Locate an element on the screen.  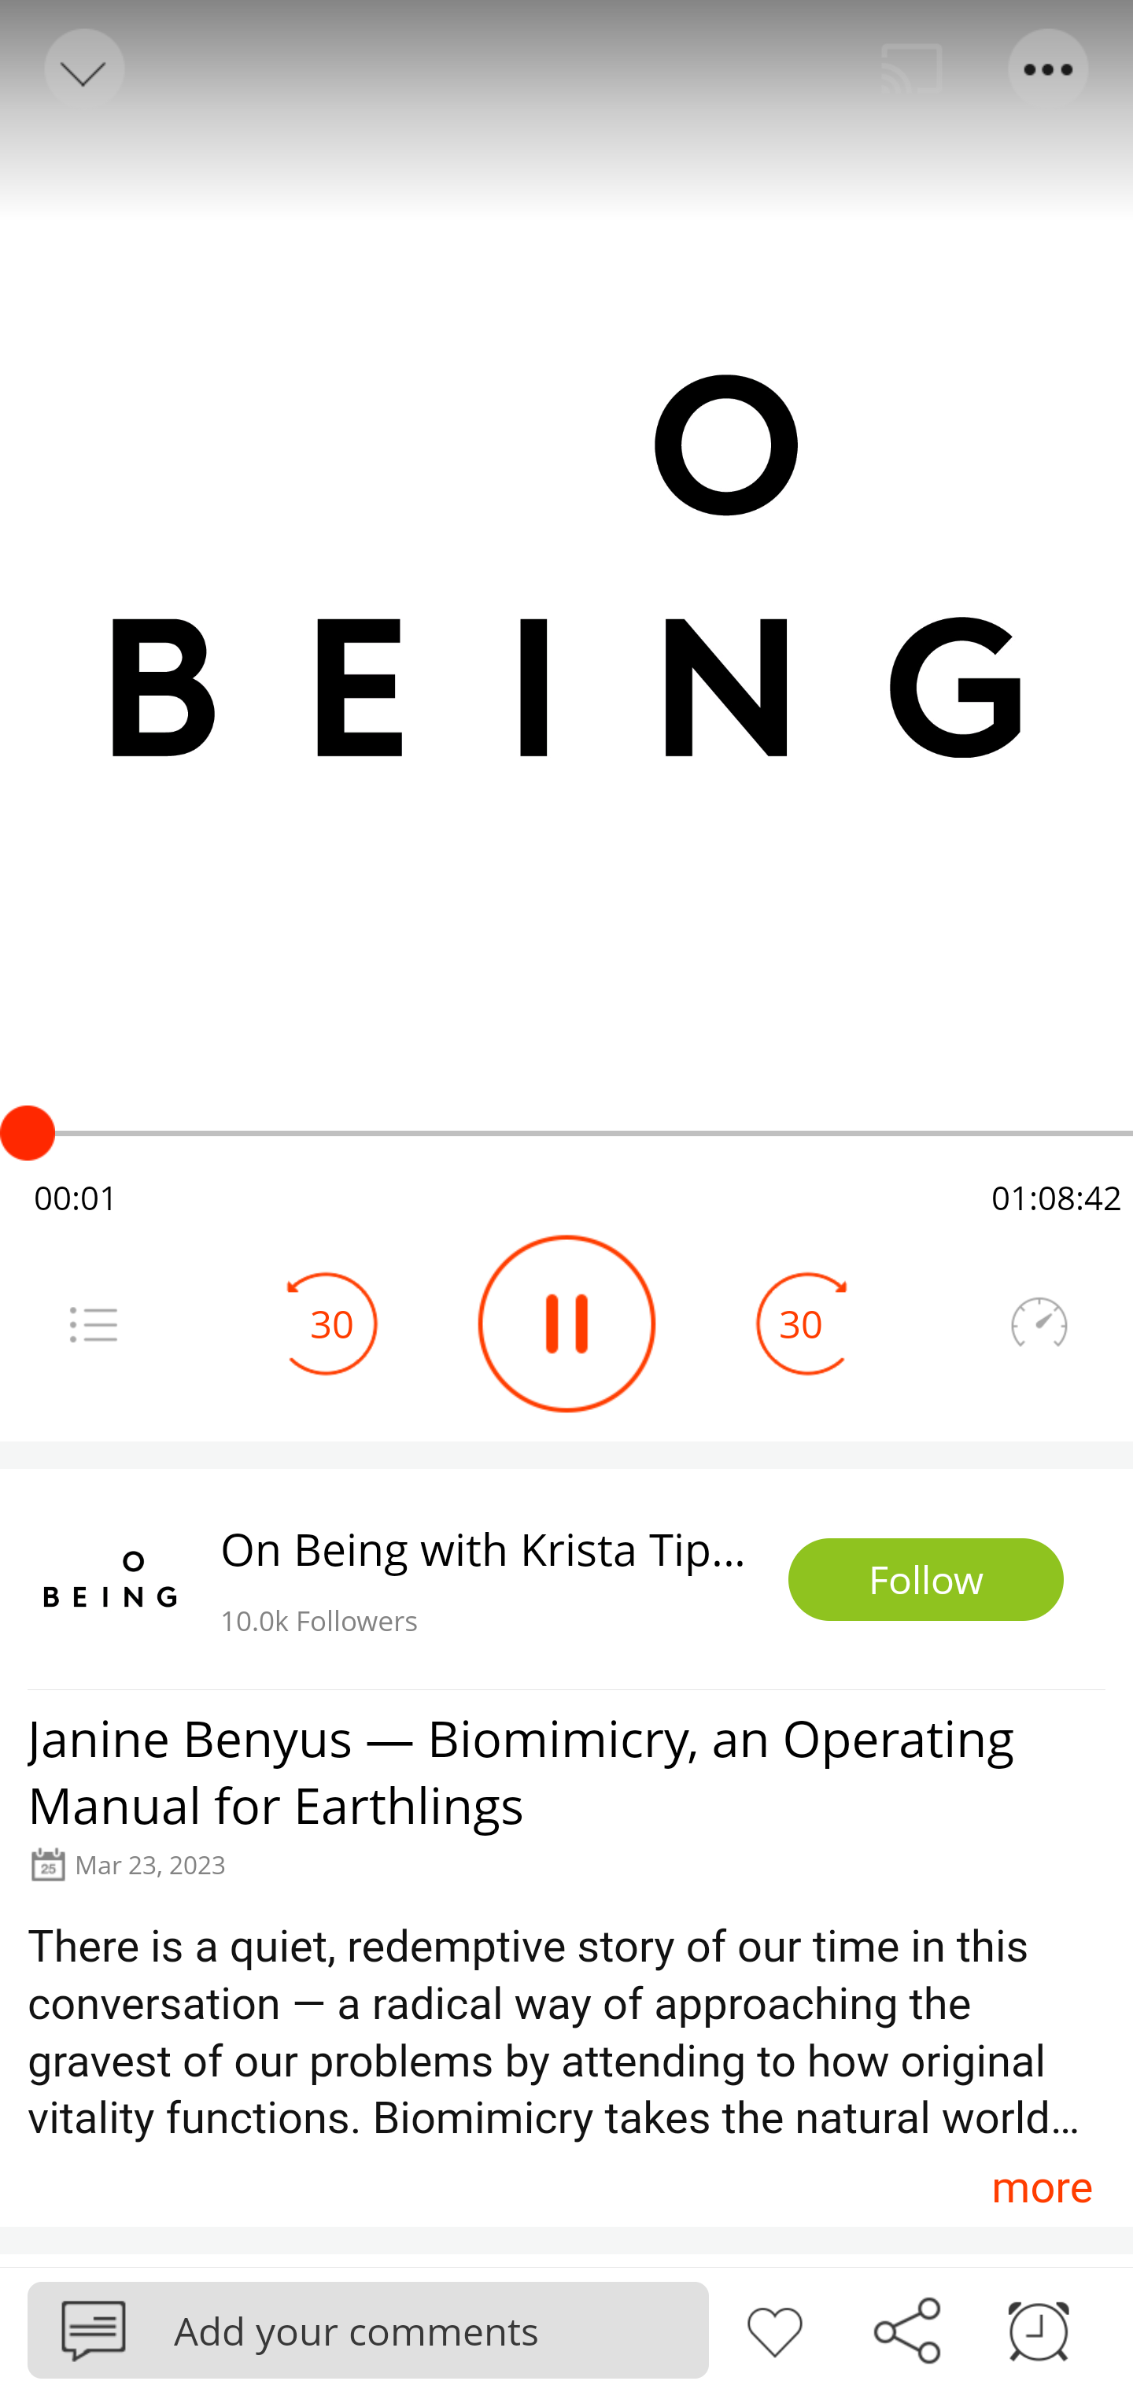
Podbean Add your comments is located at coordinates (368, 2329).